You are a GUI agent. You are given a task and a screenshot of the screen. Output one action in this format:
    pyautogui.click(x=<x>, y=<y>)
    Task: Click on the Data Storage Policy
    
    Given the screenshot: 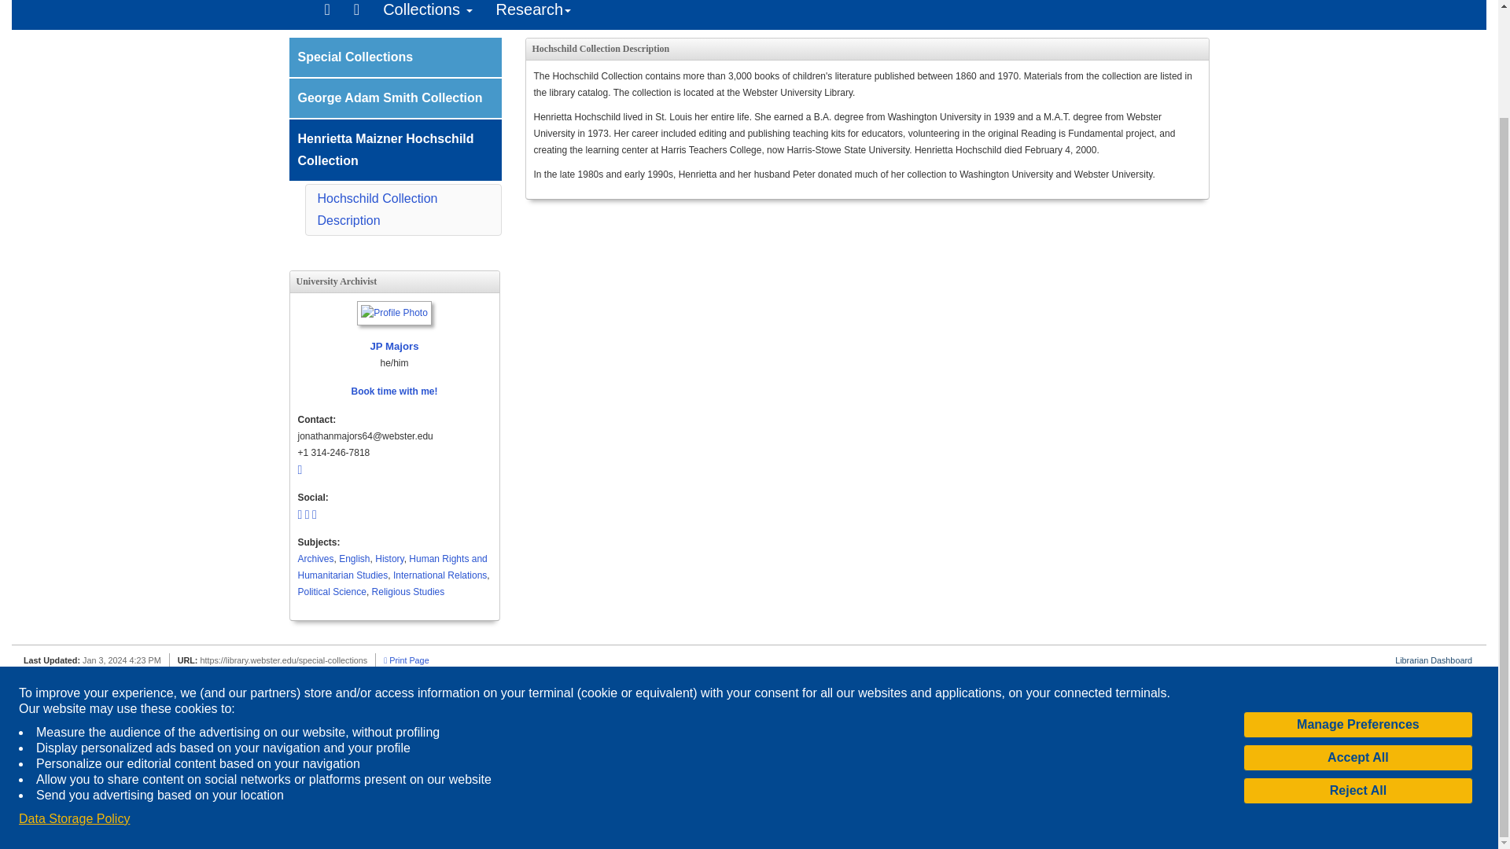 What is the action you would take?
    pyautogui.click(x=74, y=693)
    